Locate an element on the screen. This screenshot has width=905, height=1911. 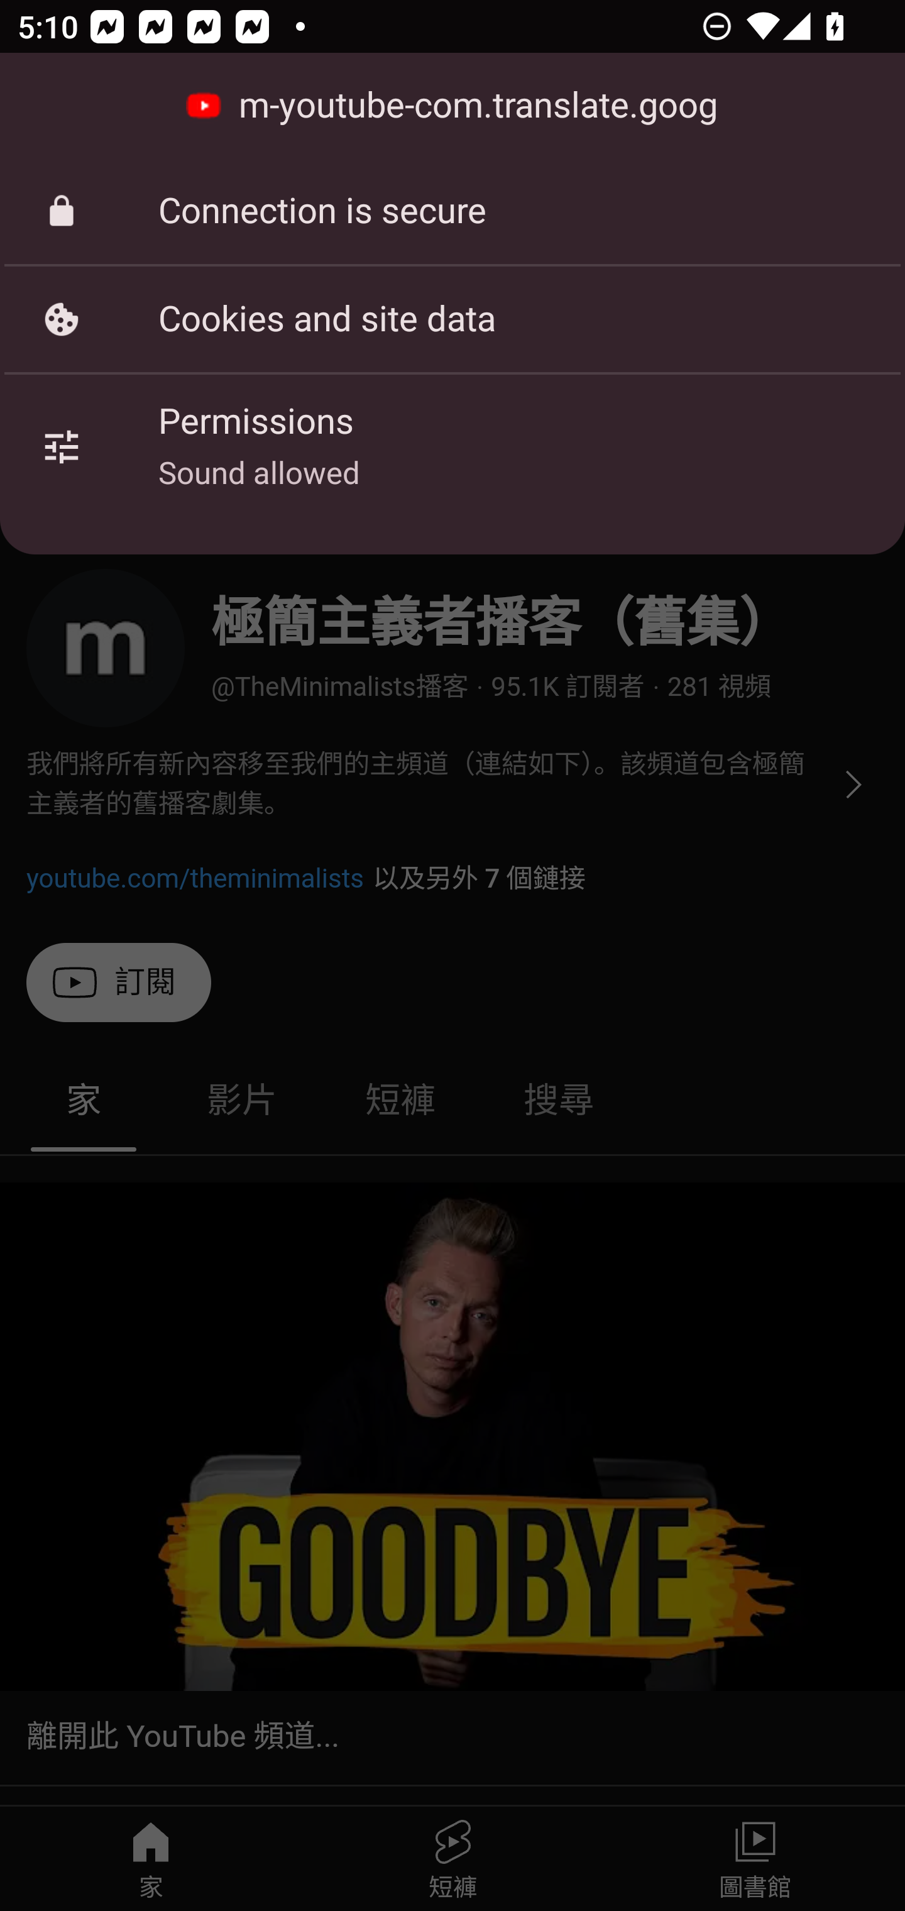
Cookies and site data is located at coordinates (452, 319).